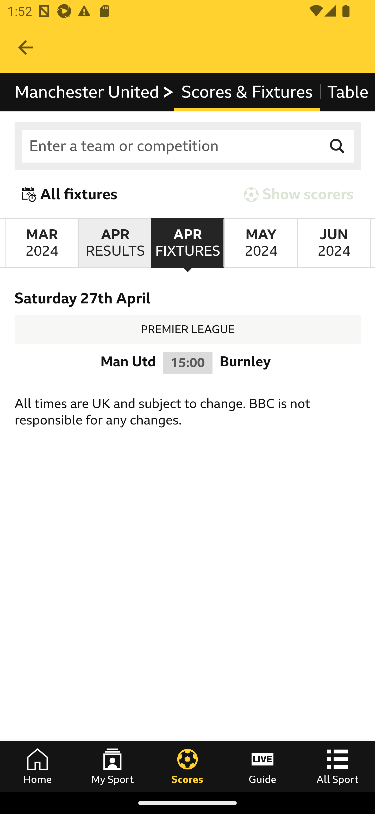 The width and height of the screenshot is (375, 814). I want to click on AprilFIXTURES, Selected April FIXTURES , Selected, so click(187, 243).